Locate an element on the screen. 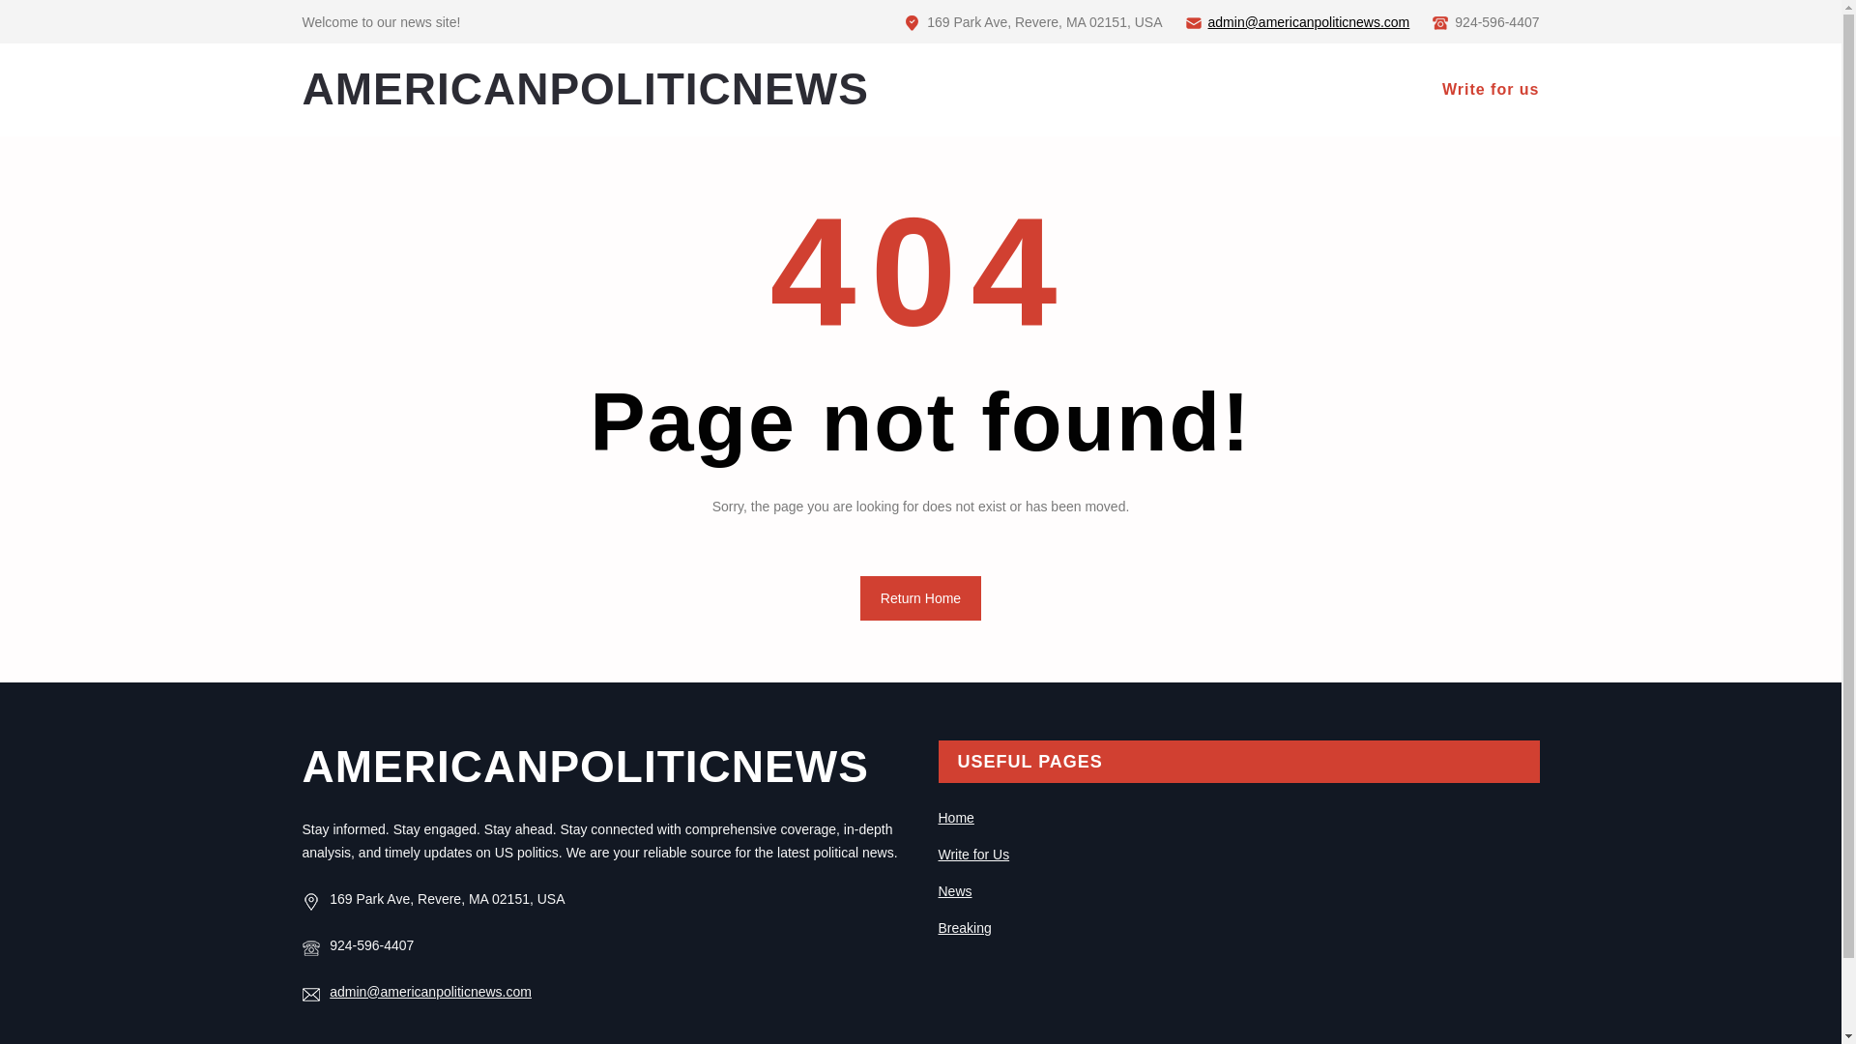 Image resolution: width=1856 pixels, height=1044 pixels. AMERICANPOLITICNEWS is located at coordinates (584, 766).